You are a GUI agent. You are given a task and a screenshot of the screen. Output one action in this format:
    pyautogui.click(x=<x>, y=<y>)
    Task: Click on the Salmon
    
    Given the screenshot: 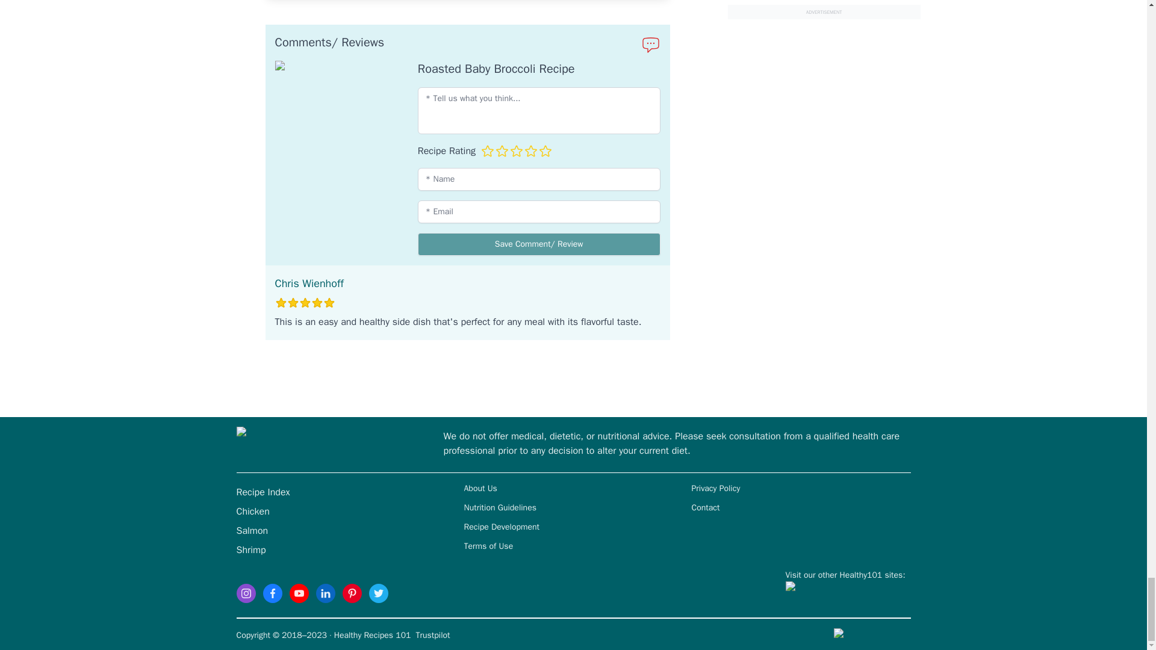 What is the action you would take?
    pyautogui.click(x=252, y=531)
    